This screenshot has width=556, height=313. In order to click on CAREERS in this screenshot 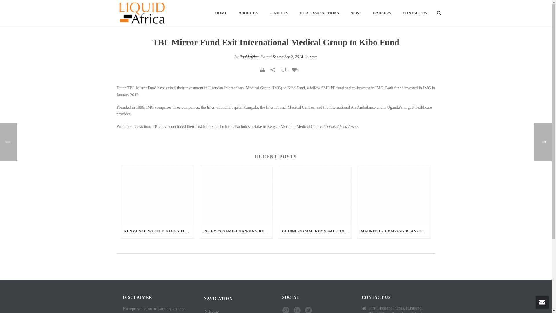, I will do `click(382, 13)`.